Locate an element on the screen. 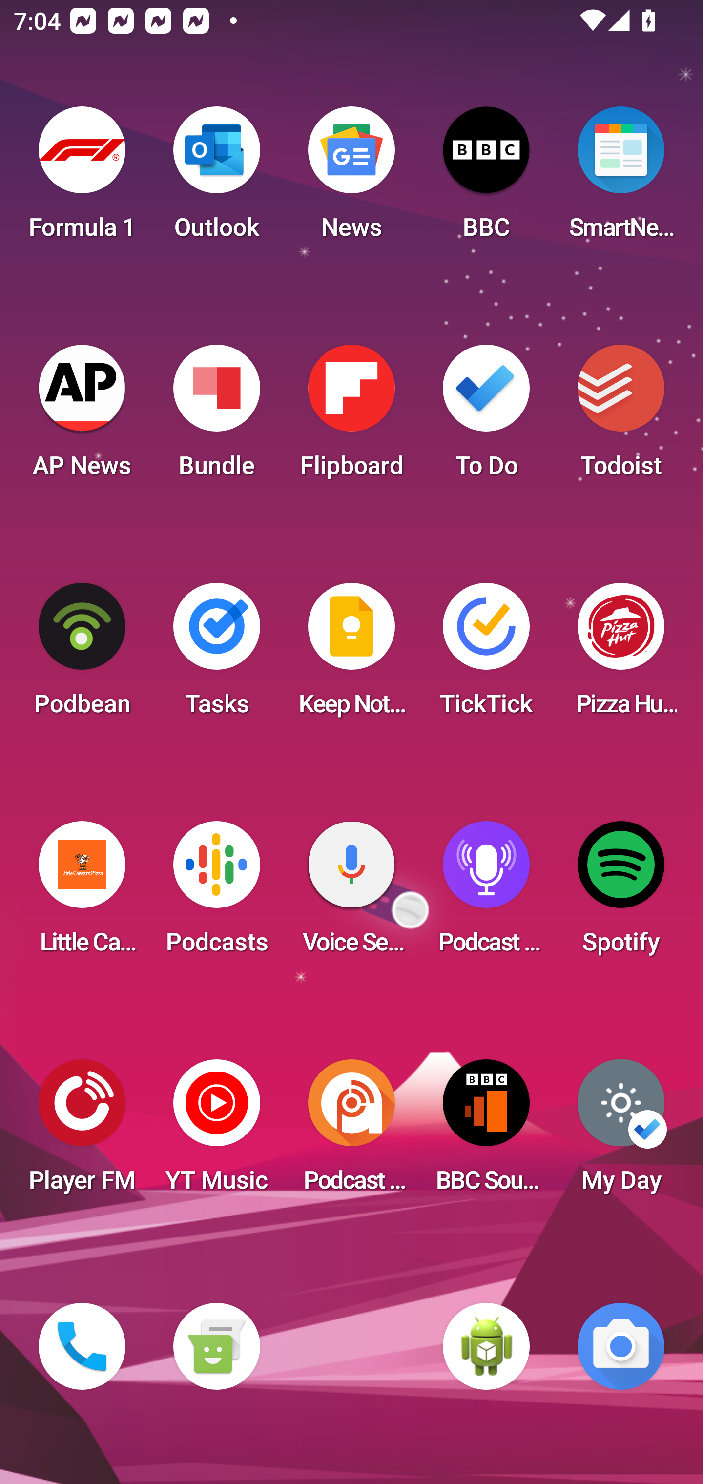 The image size is (703, 1484). Bundle is located at coordinates (216, 417).